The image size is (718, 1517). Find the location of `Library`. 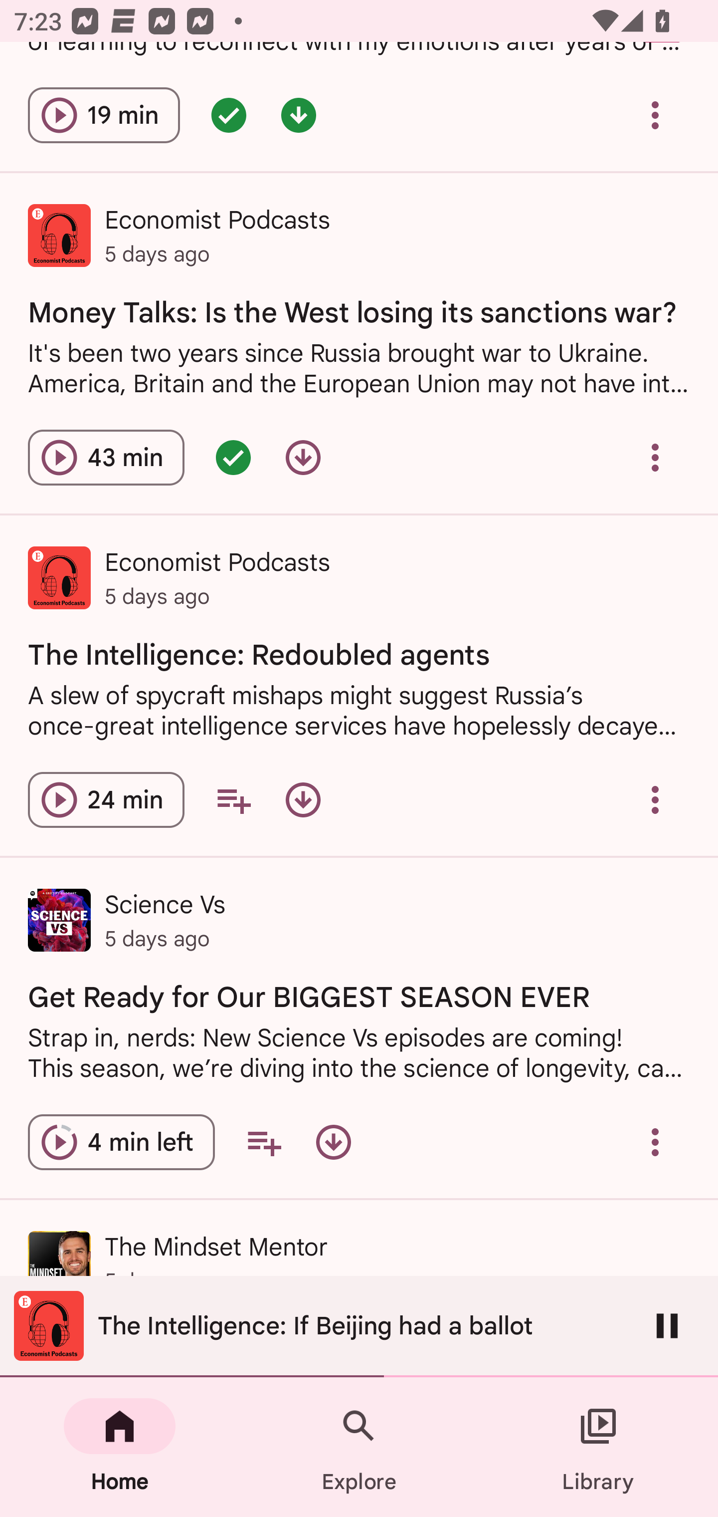

Library is located at coordinates (598, 1447).